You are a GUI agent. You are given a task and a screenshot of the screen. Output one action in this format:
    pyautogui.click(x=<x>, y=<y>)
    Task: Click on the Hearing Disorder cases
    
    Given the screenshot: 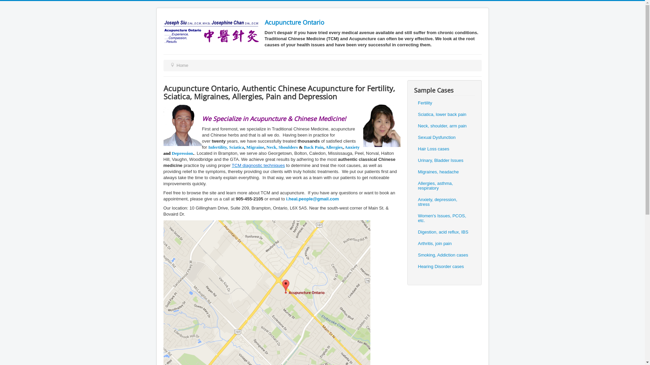 What is the action you would take?
    pyautogui.click(x=441, y=267)
    